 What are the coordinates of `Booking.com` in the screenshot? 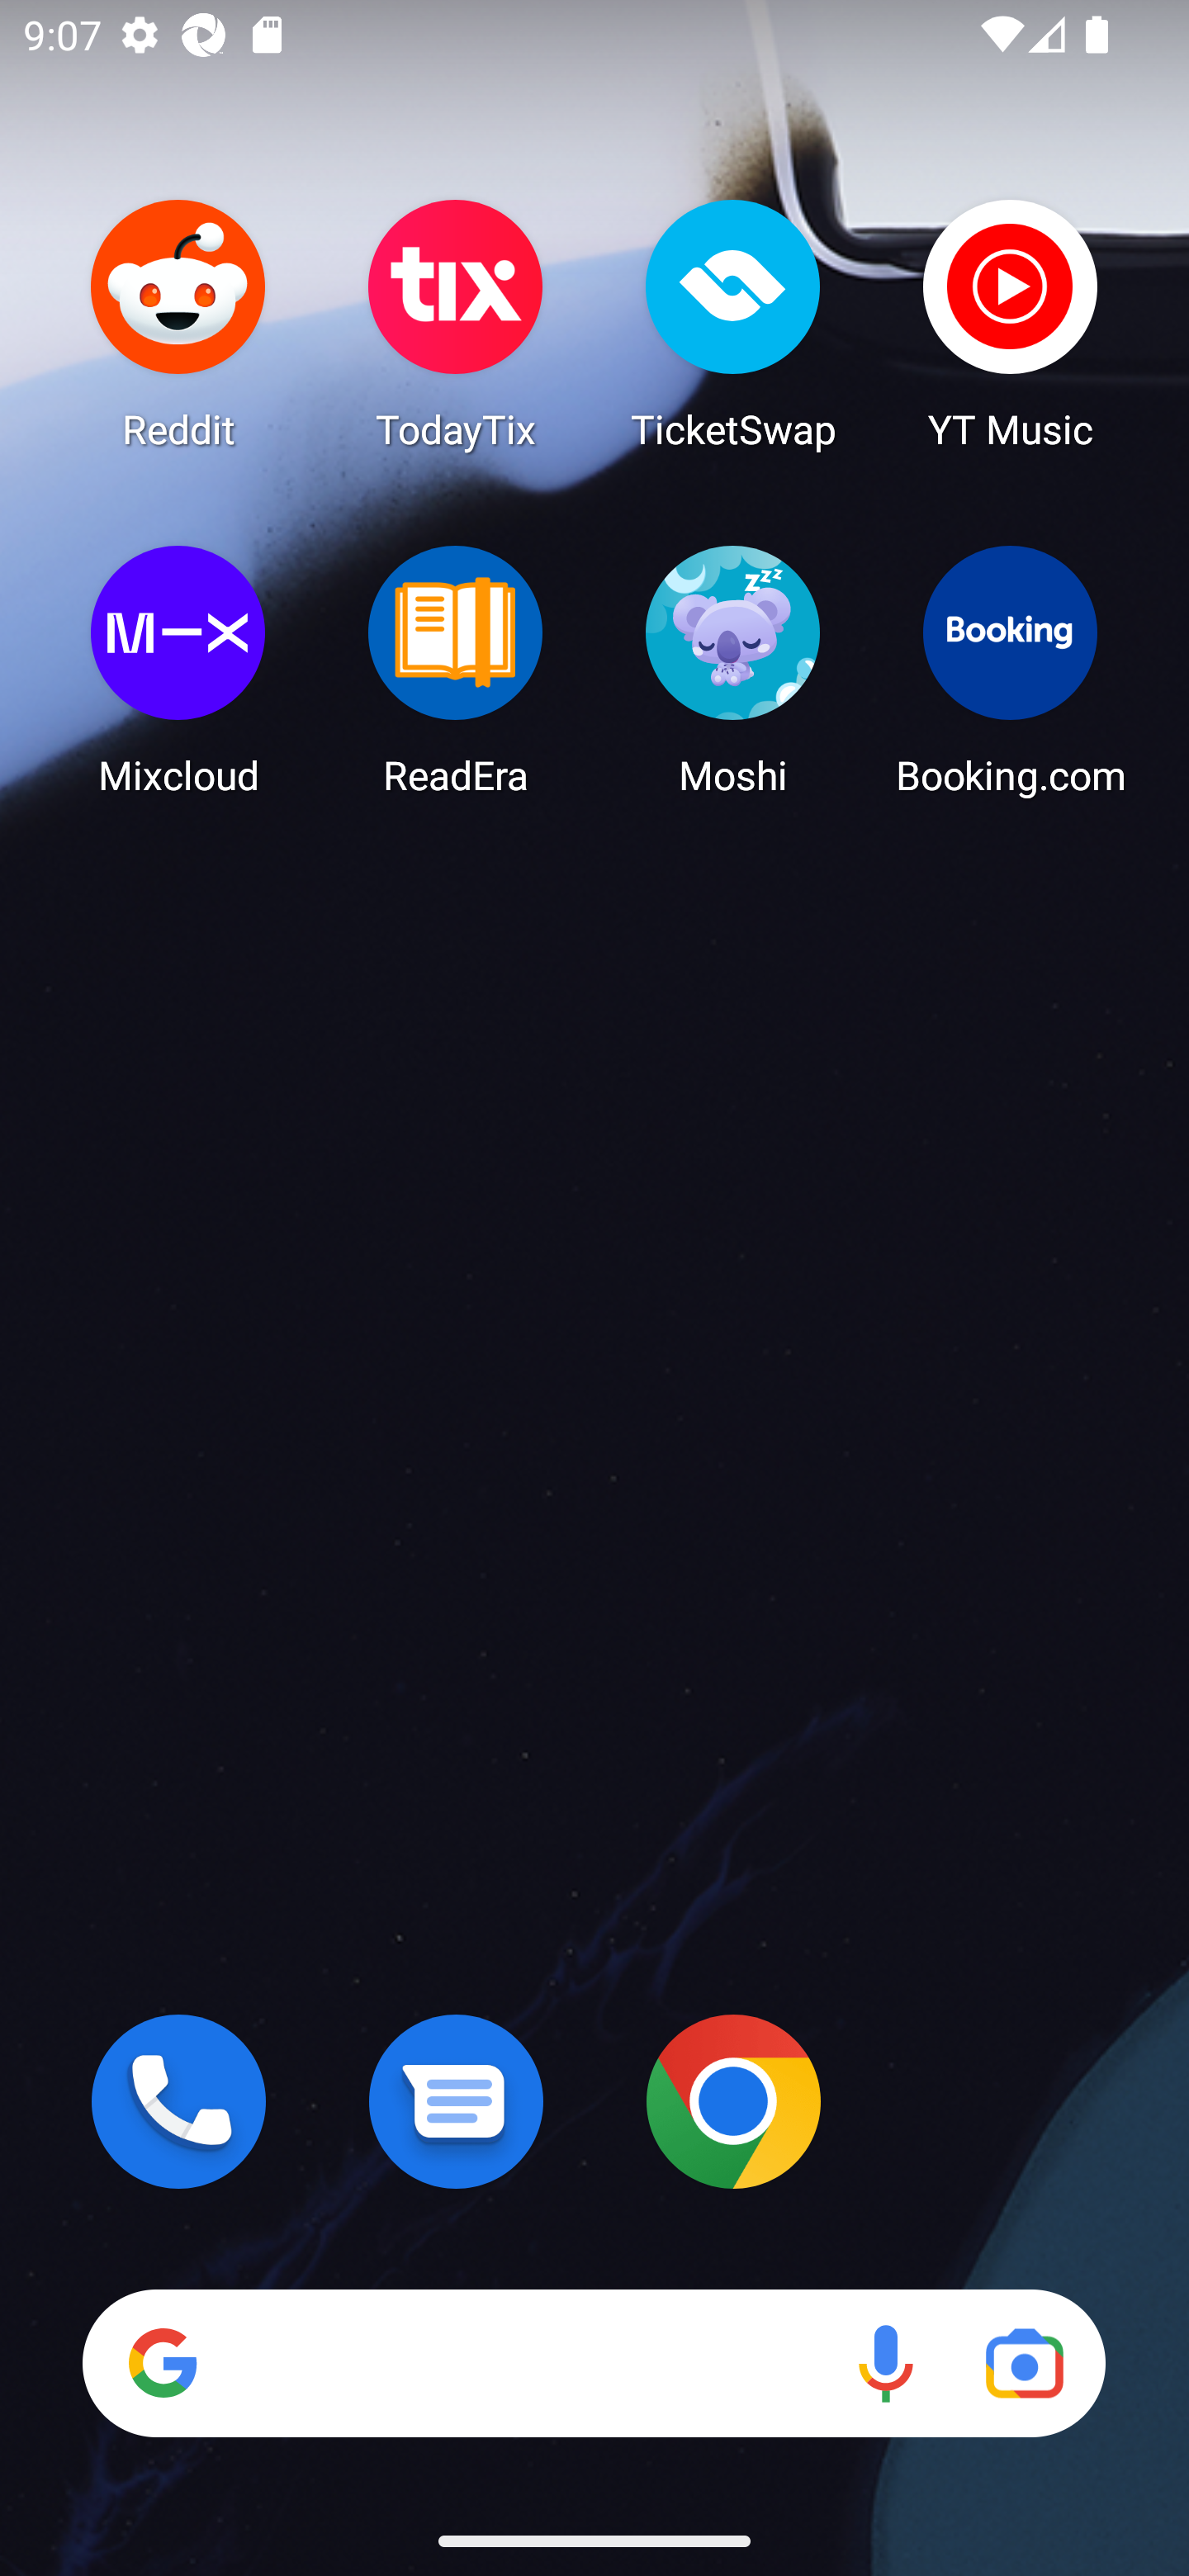 It's located at (1011, 670).